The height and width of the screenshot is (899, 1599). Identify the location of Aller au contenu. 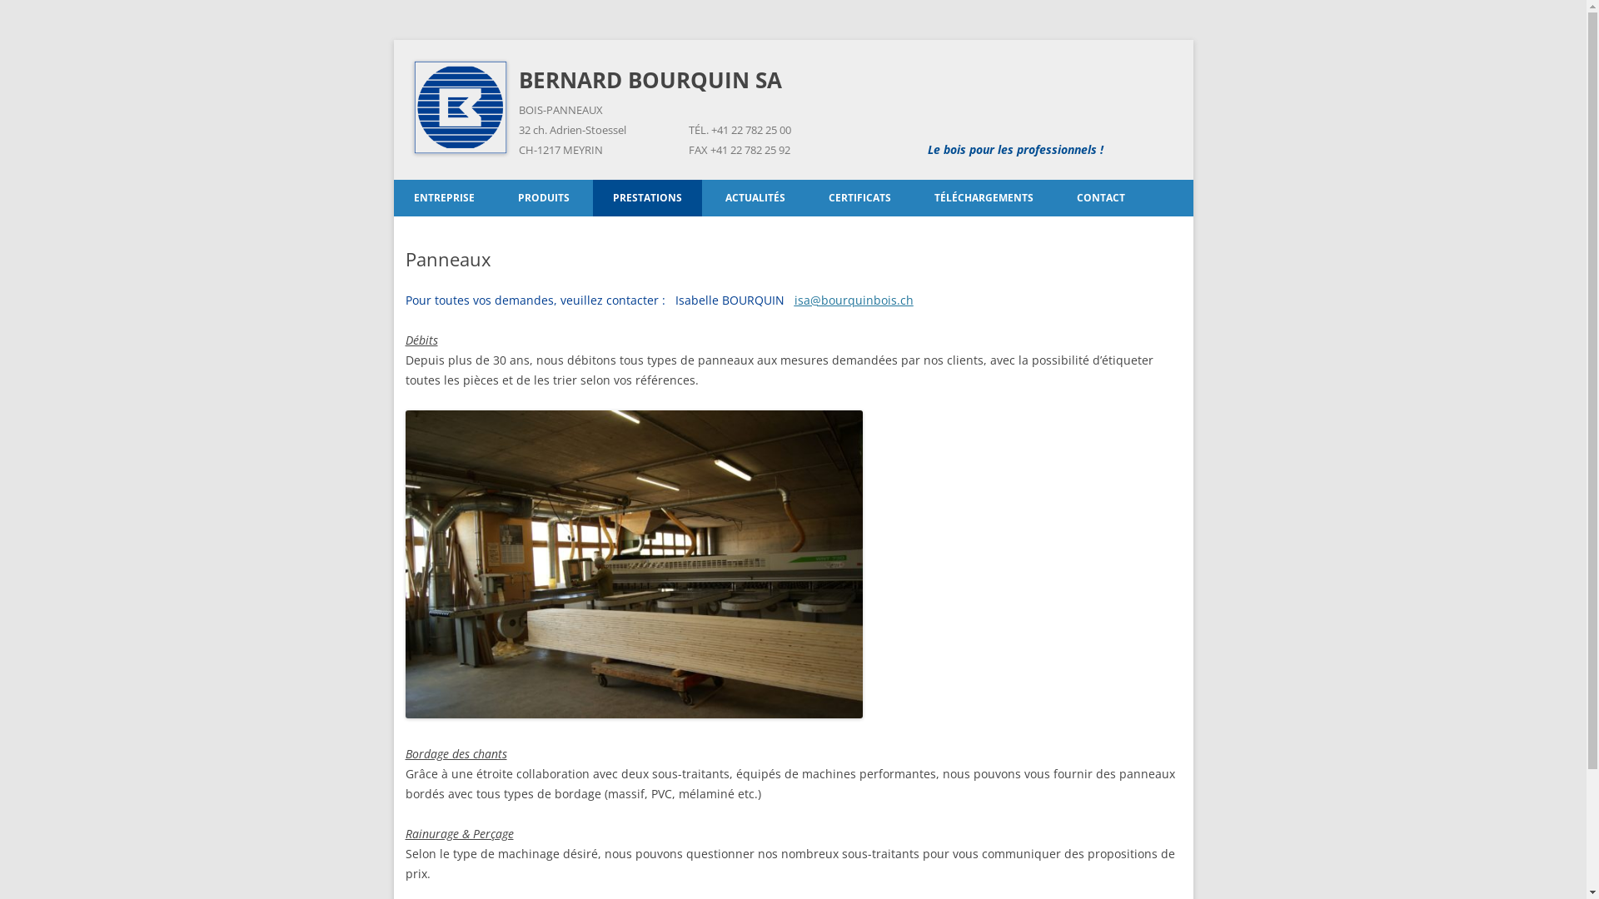
(793, 180).